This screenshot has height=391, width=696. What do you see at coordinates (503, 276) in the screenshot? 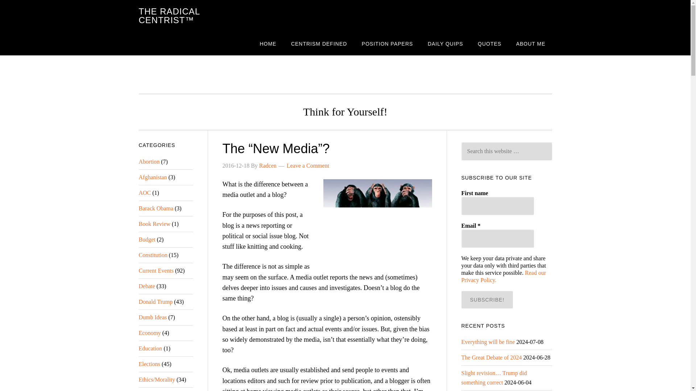
I see `Read our Privacy Policy.` at bounding box center [503, 276].